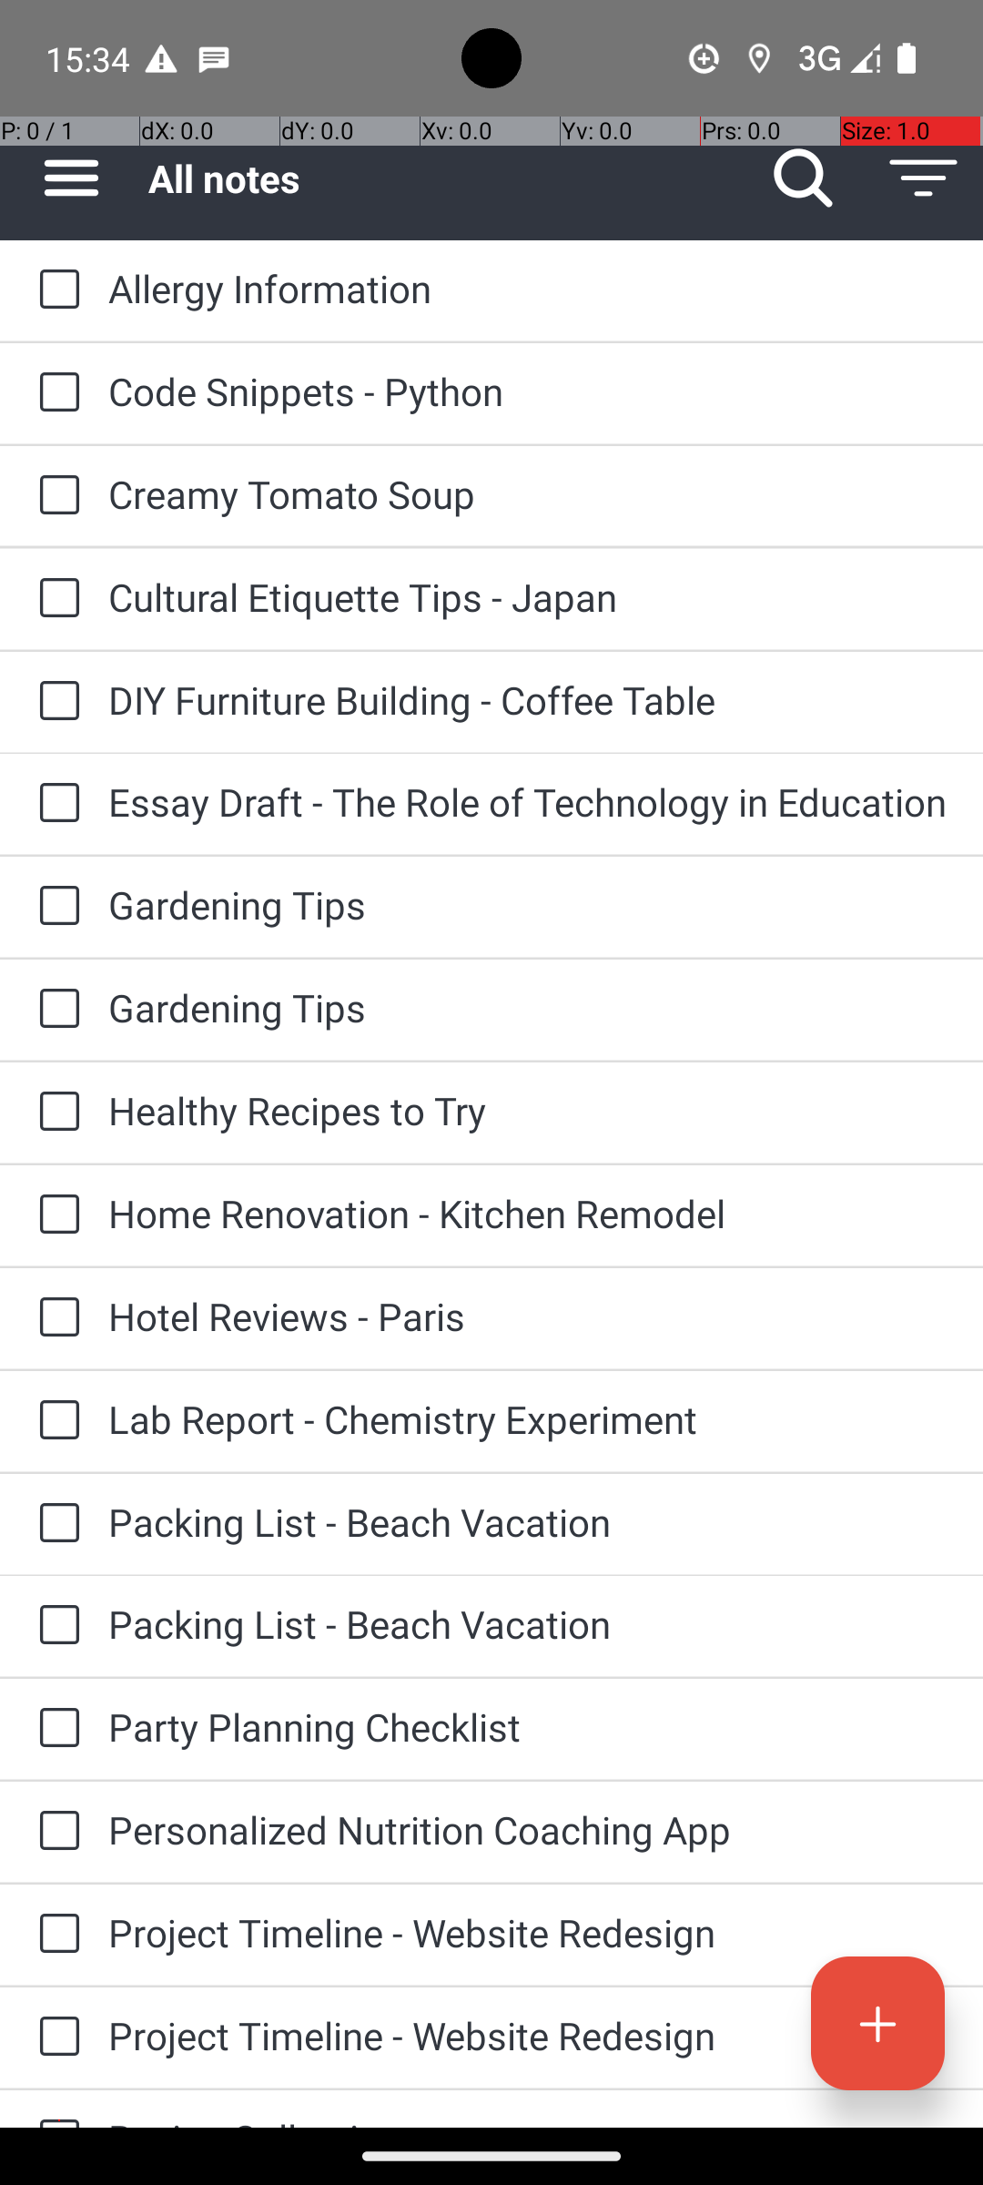 This screenshot has height=2185, width=983. Describe the element at coordinates (55, 1935) in the screenshot. I see `to-do: Project Timeline - Website Redesign` at that location.